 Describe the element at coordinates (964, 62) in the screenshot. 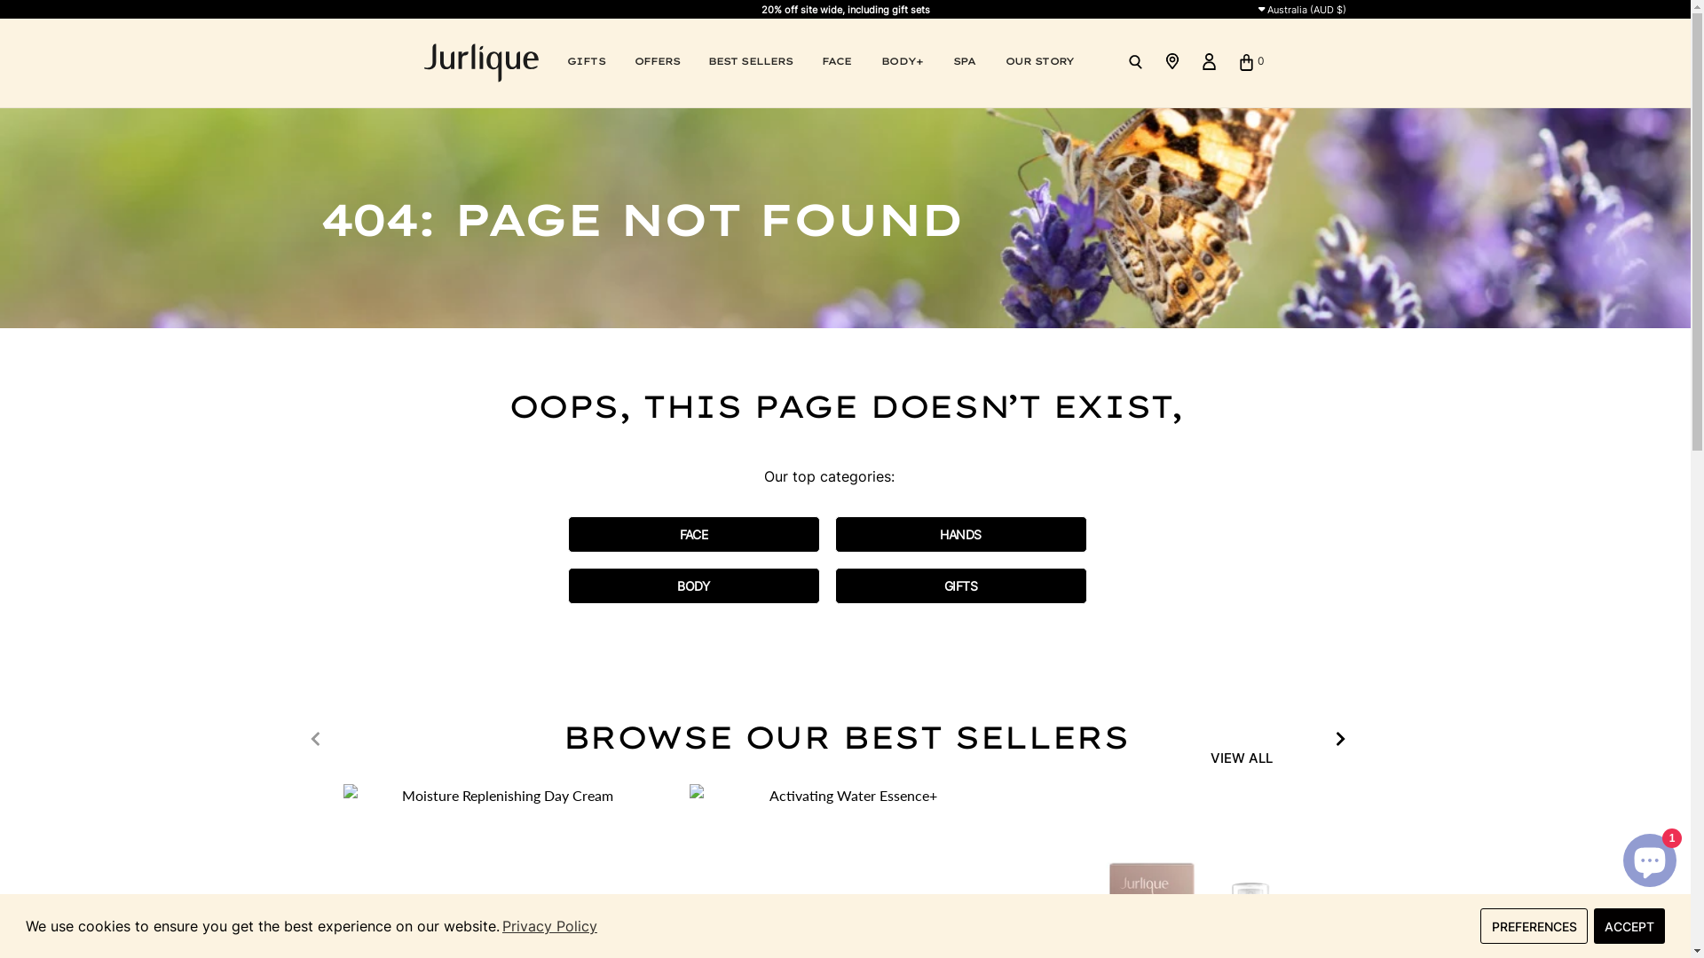

I see `SPA` at that location.